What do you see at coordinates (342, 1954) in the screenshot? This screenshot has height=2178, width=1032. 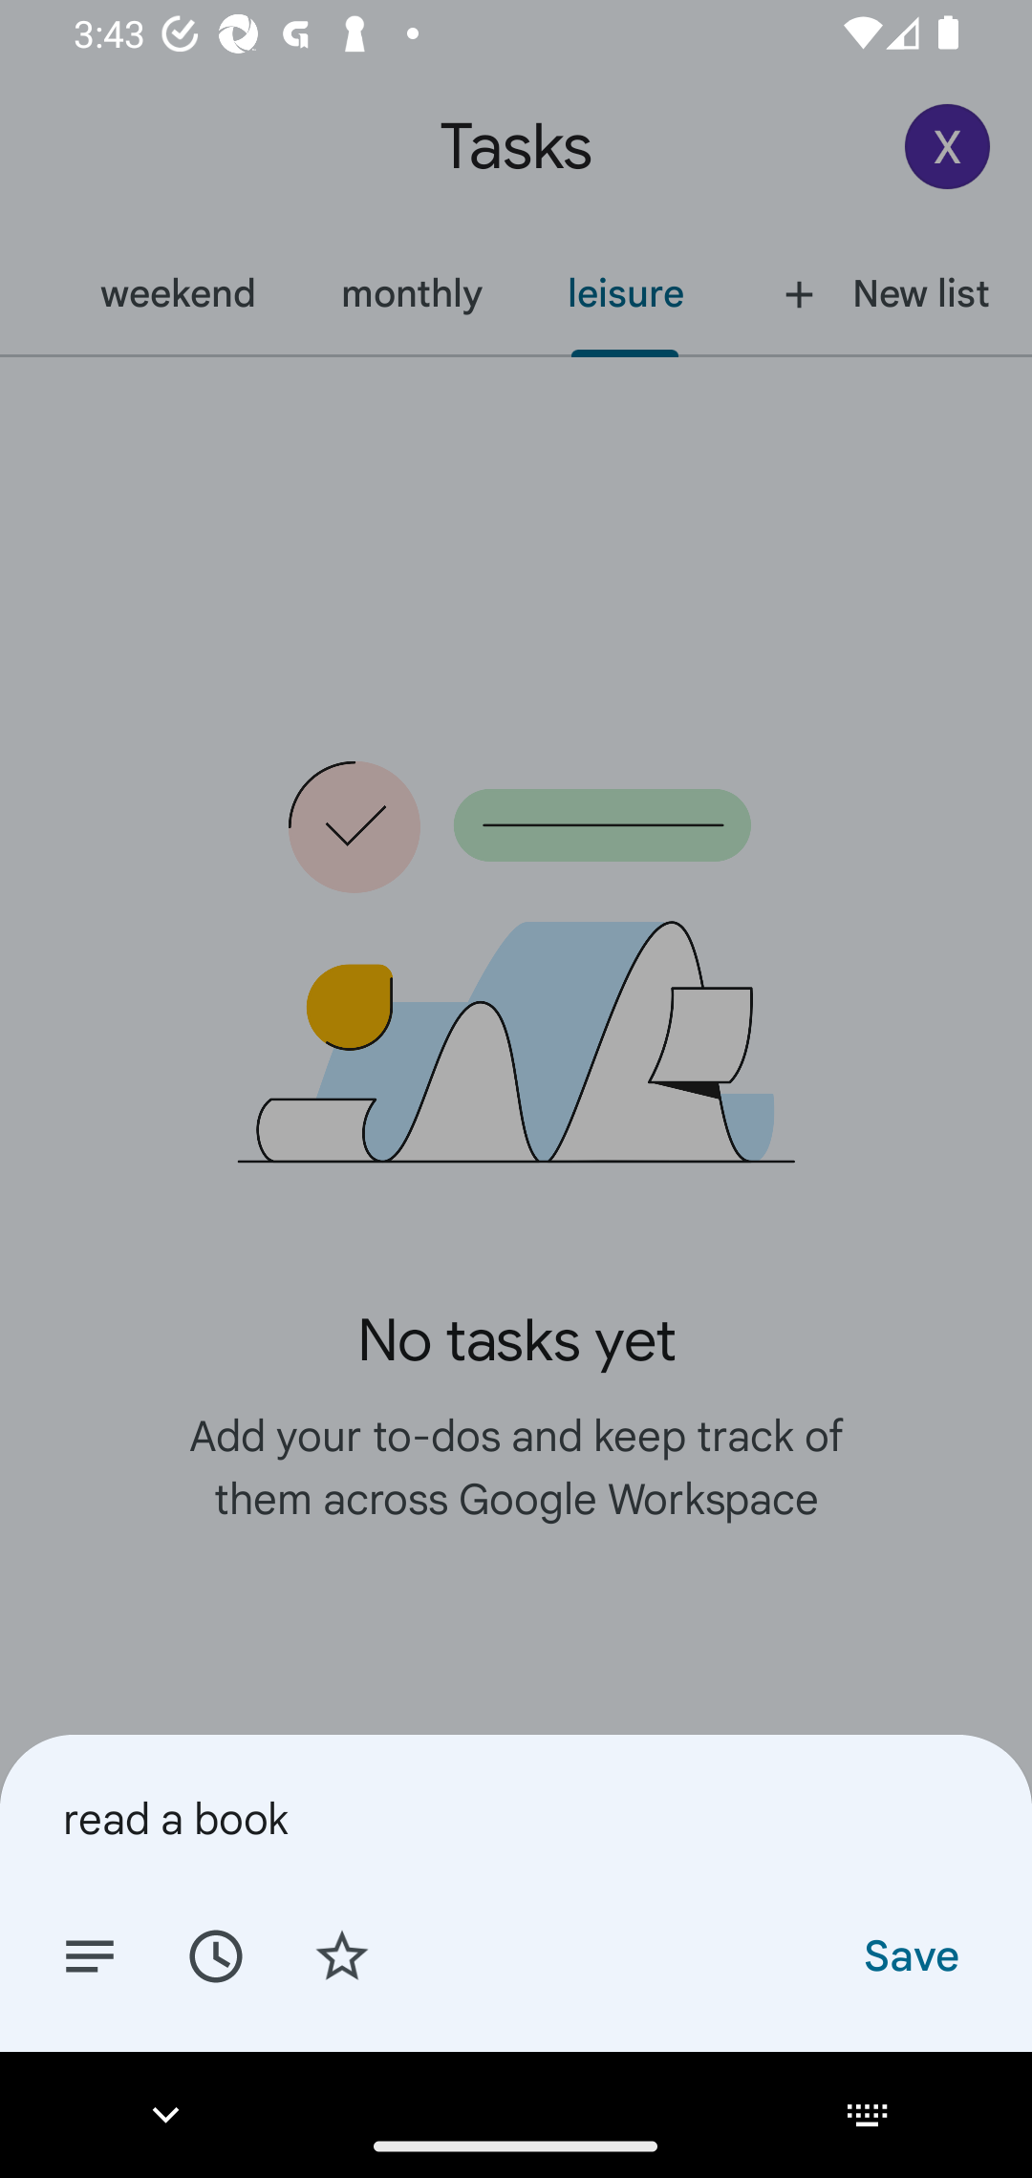 I see `Add star` at bounding box center [342, 1954].